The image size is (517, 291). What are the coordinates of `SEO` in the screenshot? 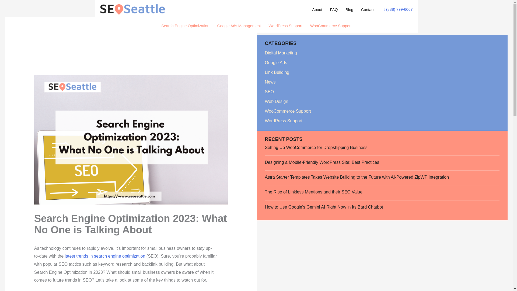 It's located at (269, 92).